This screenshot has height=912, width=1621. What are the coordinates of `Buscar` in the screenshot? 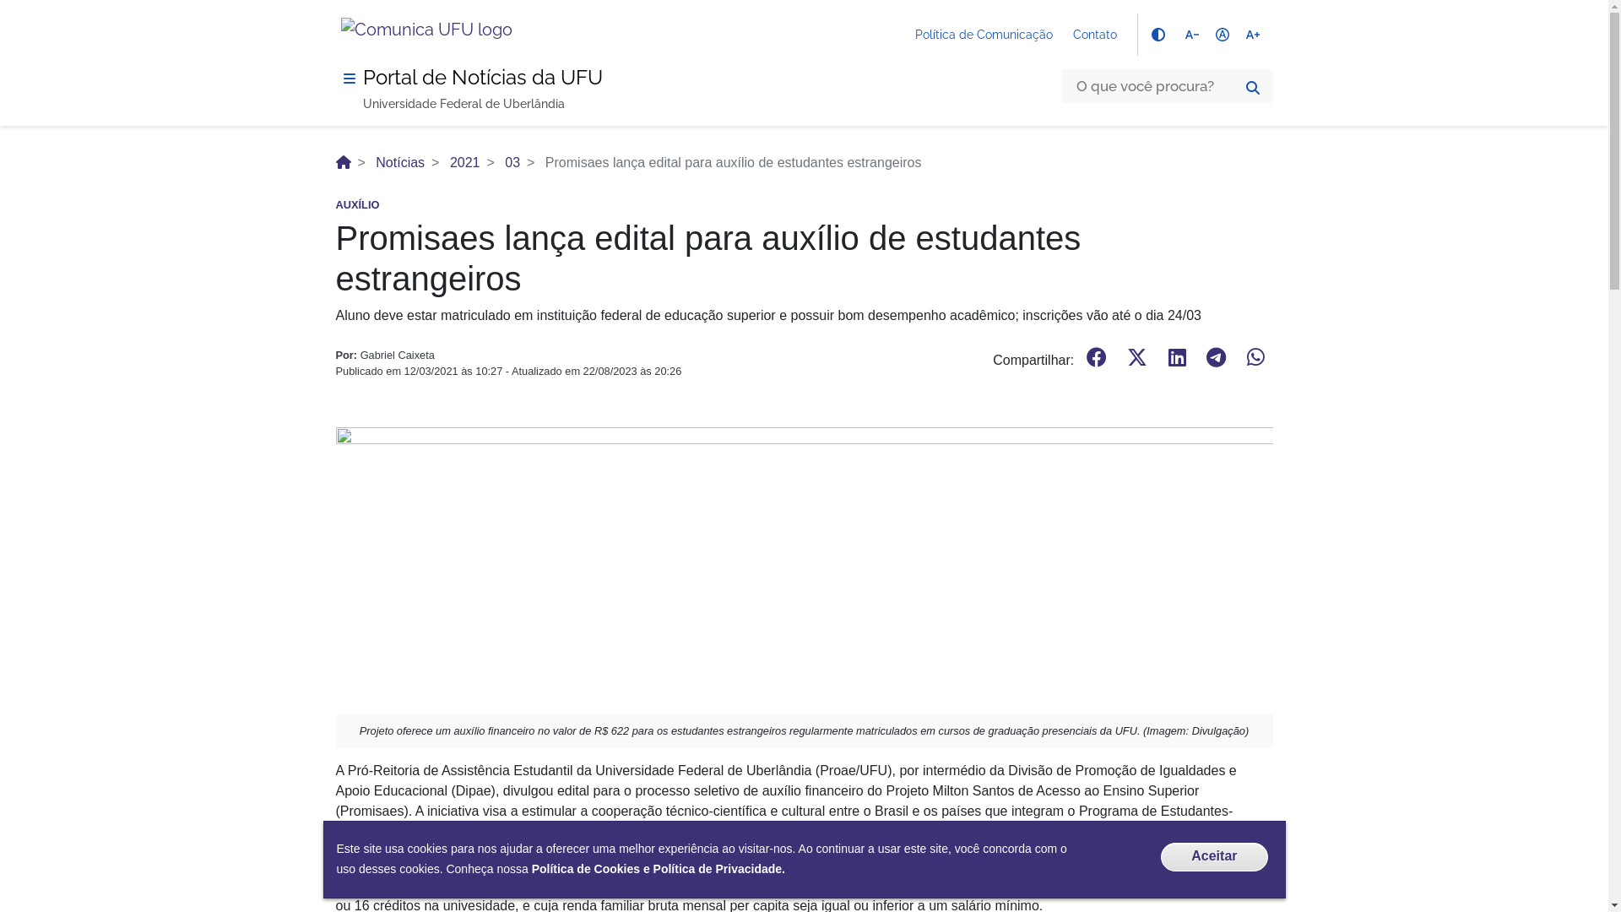 It's located at (1253, 88).